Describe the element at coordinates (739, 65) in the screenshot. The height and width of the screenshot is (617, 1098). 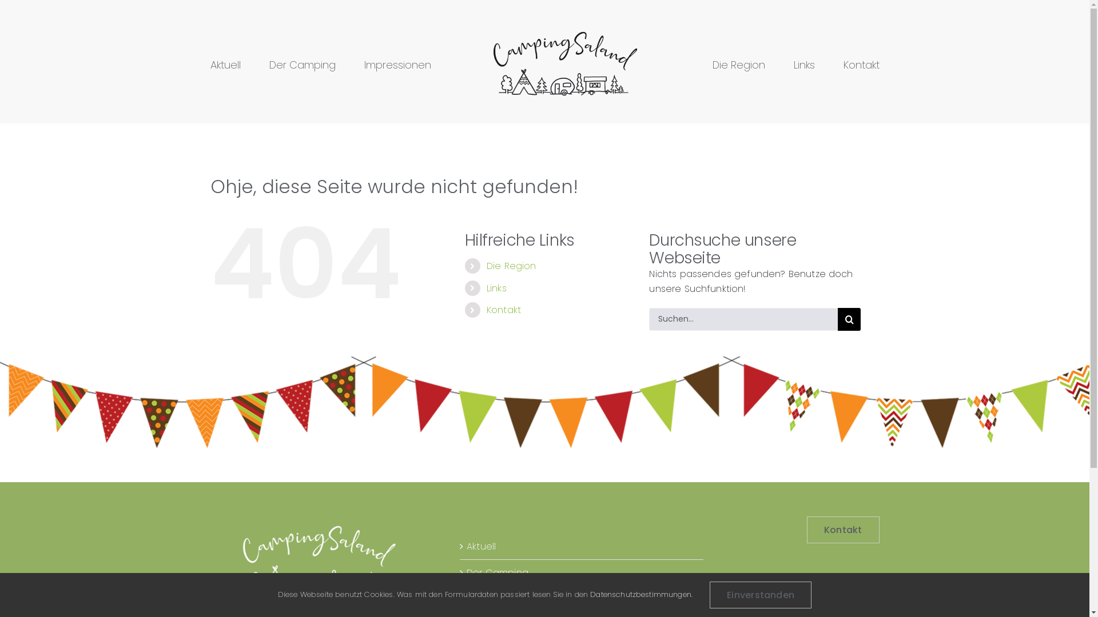
I see `Die Region` at that location.